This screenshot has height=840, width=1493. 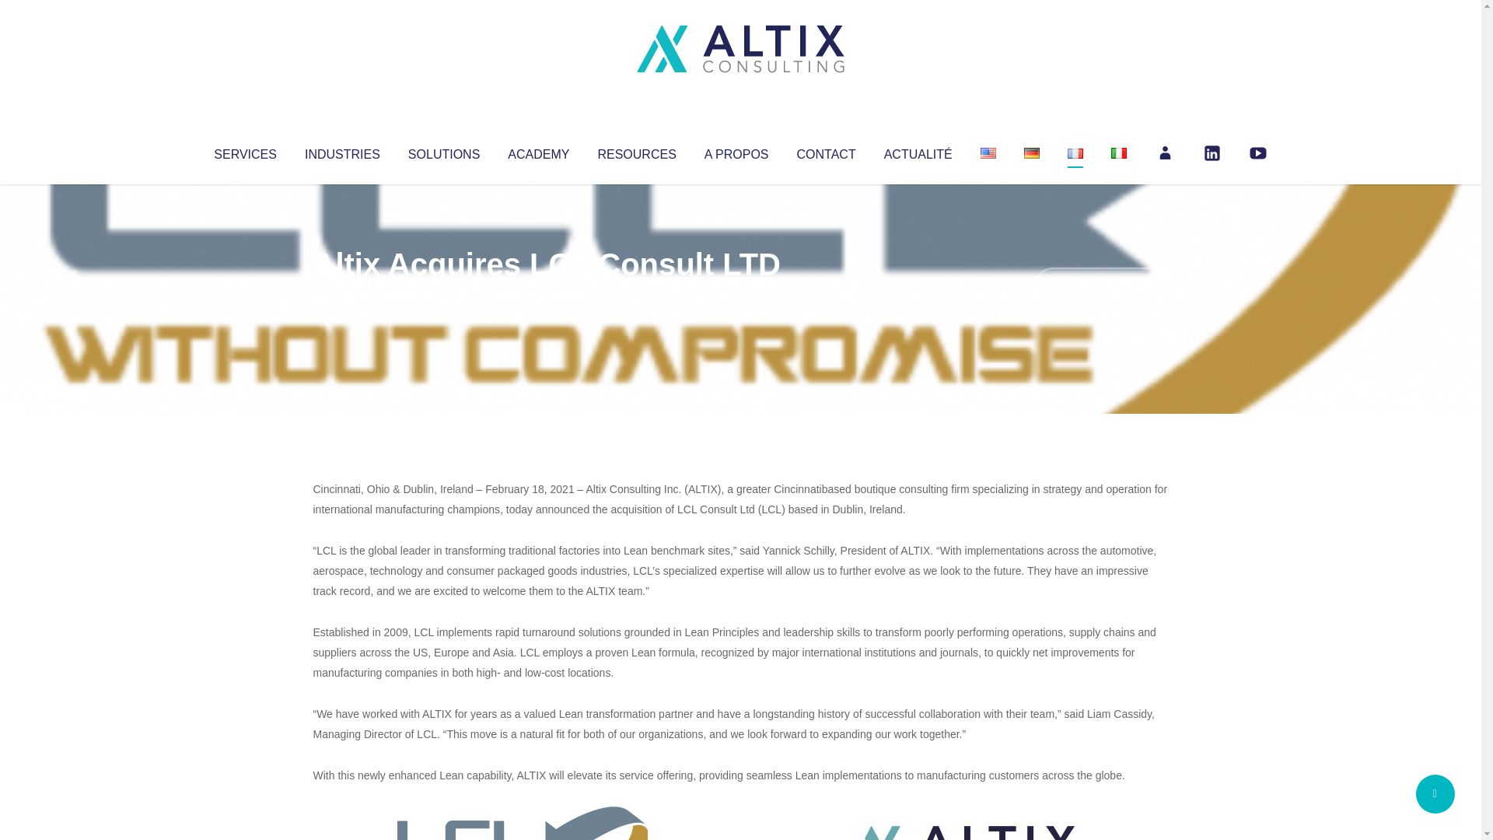 What do you see at coordinates (1101, 285) in the screenshot?
I see `No Comments` at bounding box center [1101, 285].